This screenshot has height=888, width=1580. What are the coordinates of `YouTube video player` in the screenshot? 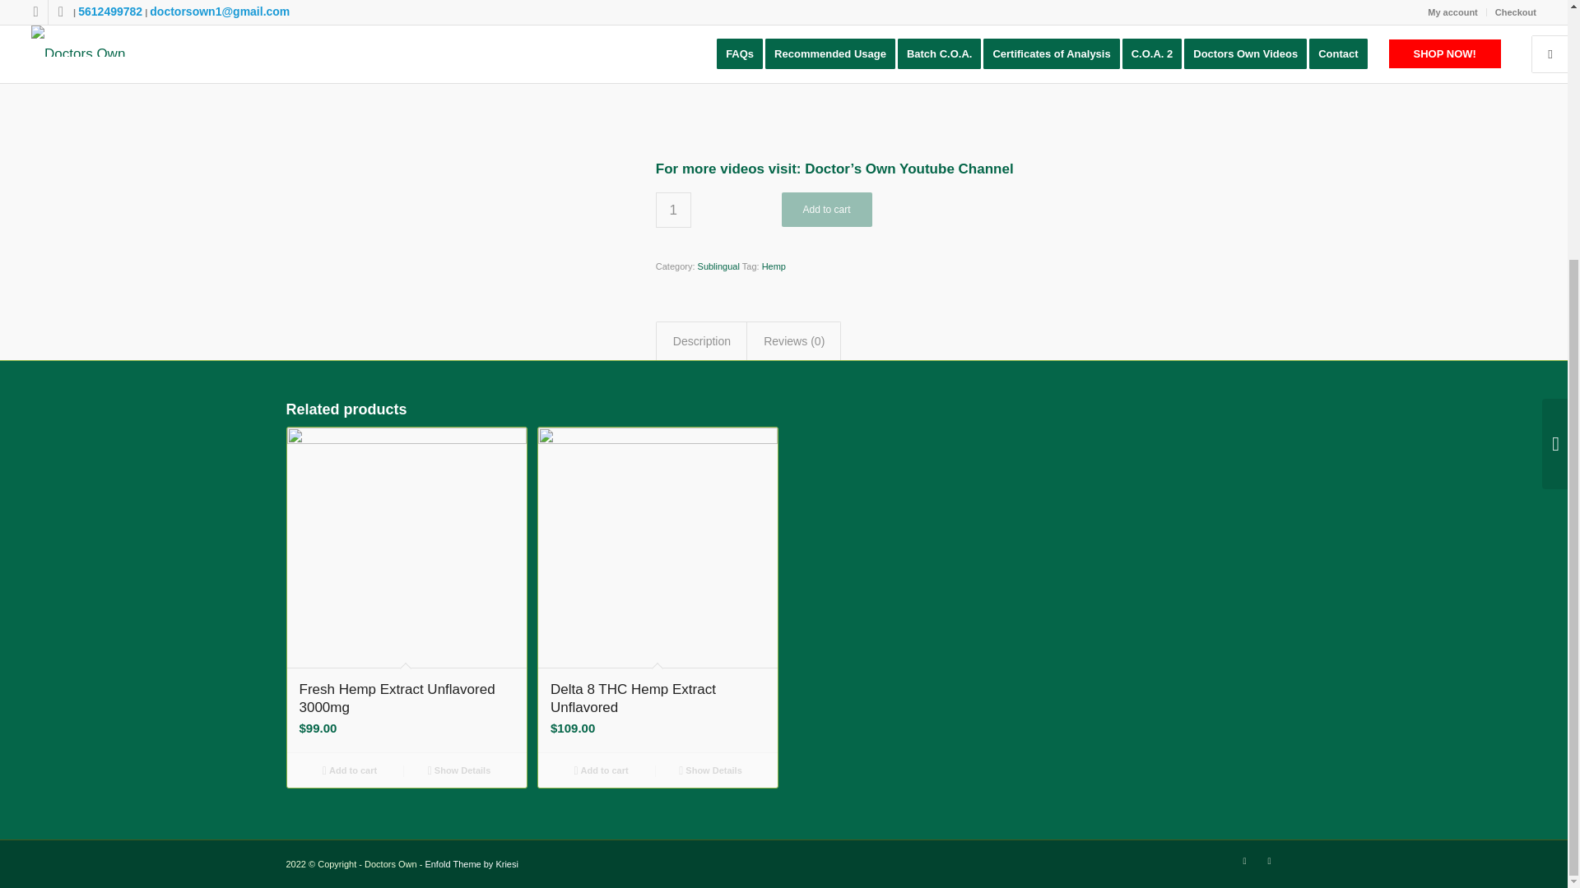 It's located at (885, 69).